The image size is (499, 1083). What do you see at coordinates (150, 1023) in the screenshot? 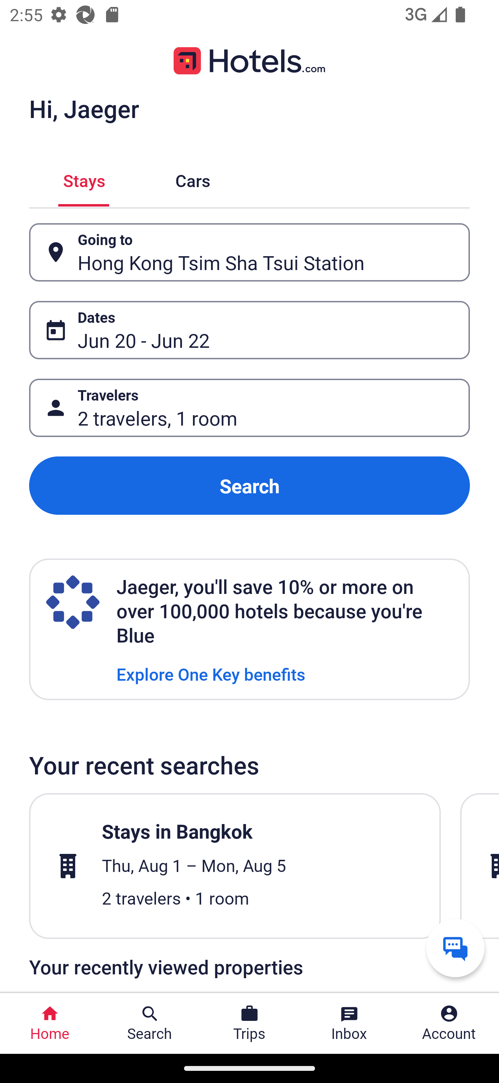
I see `Search Search Button` at bounding box center [150, 1023].